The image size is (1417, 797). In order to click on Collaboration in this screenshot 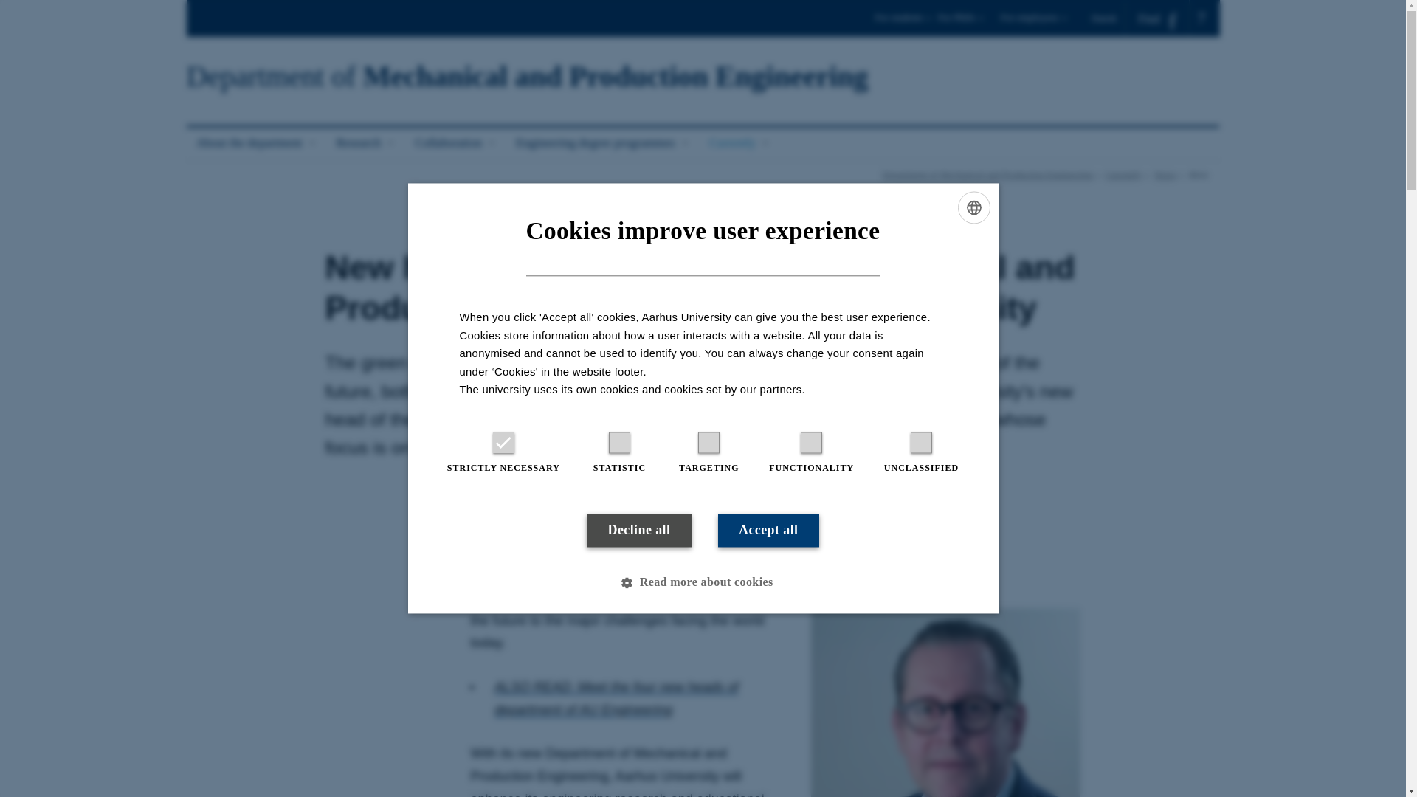, I will do `click(455, 143)`.